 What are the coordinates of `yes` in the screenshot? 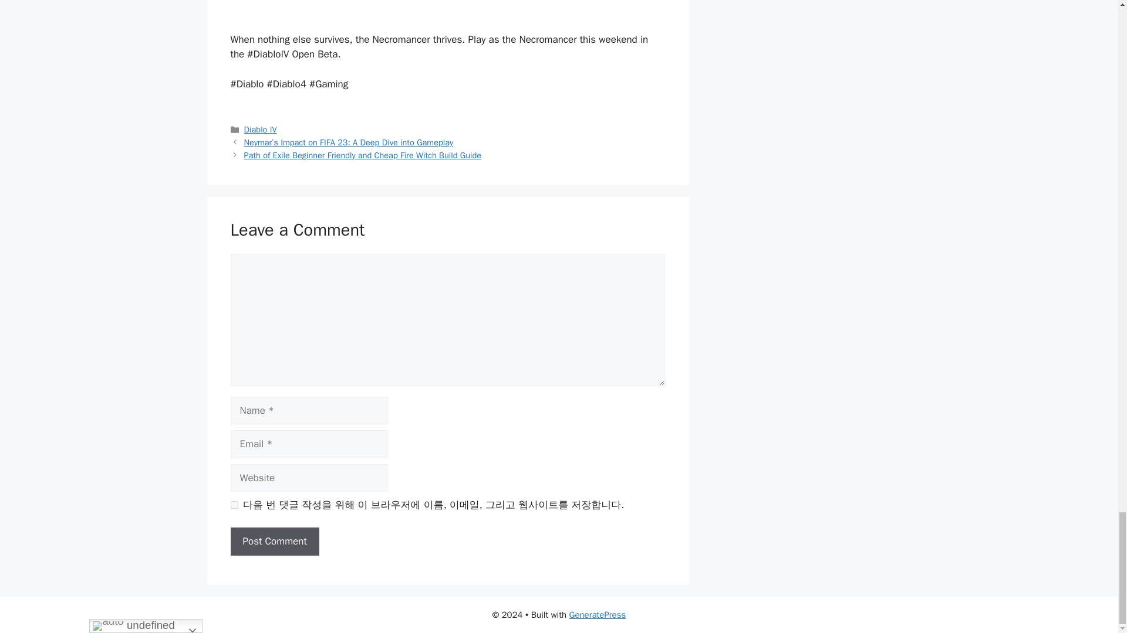 It's located at (234, 505).